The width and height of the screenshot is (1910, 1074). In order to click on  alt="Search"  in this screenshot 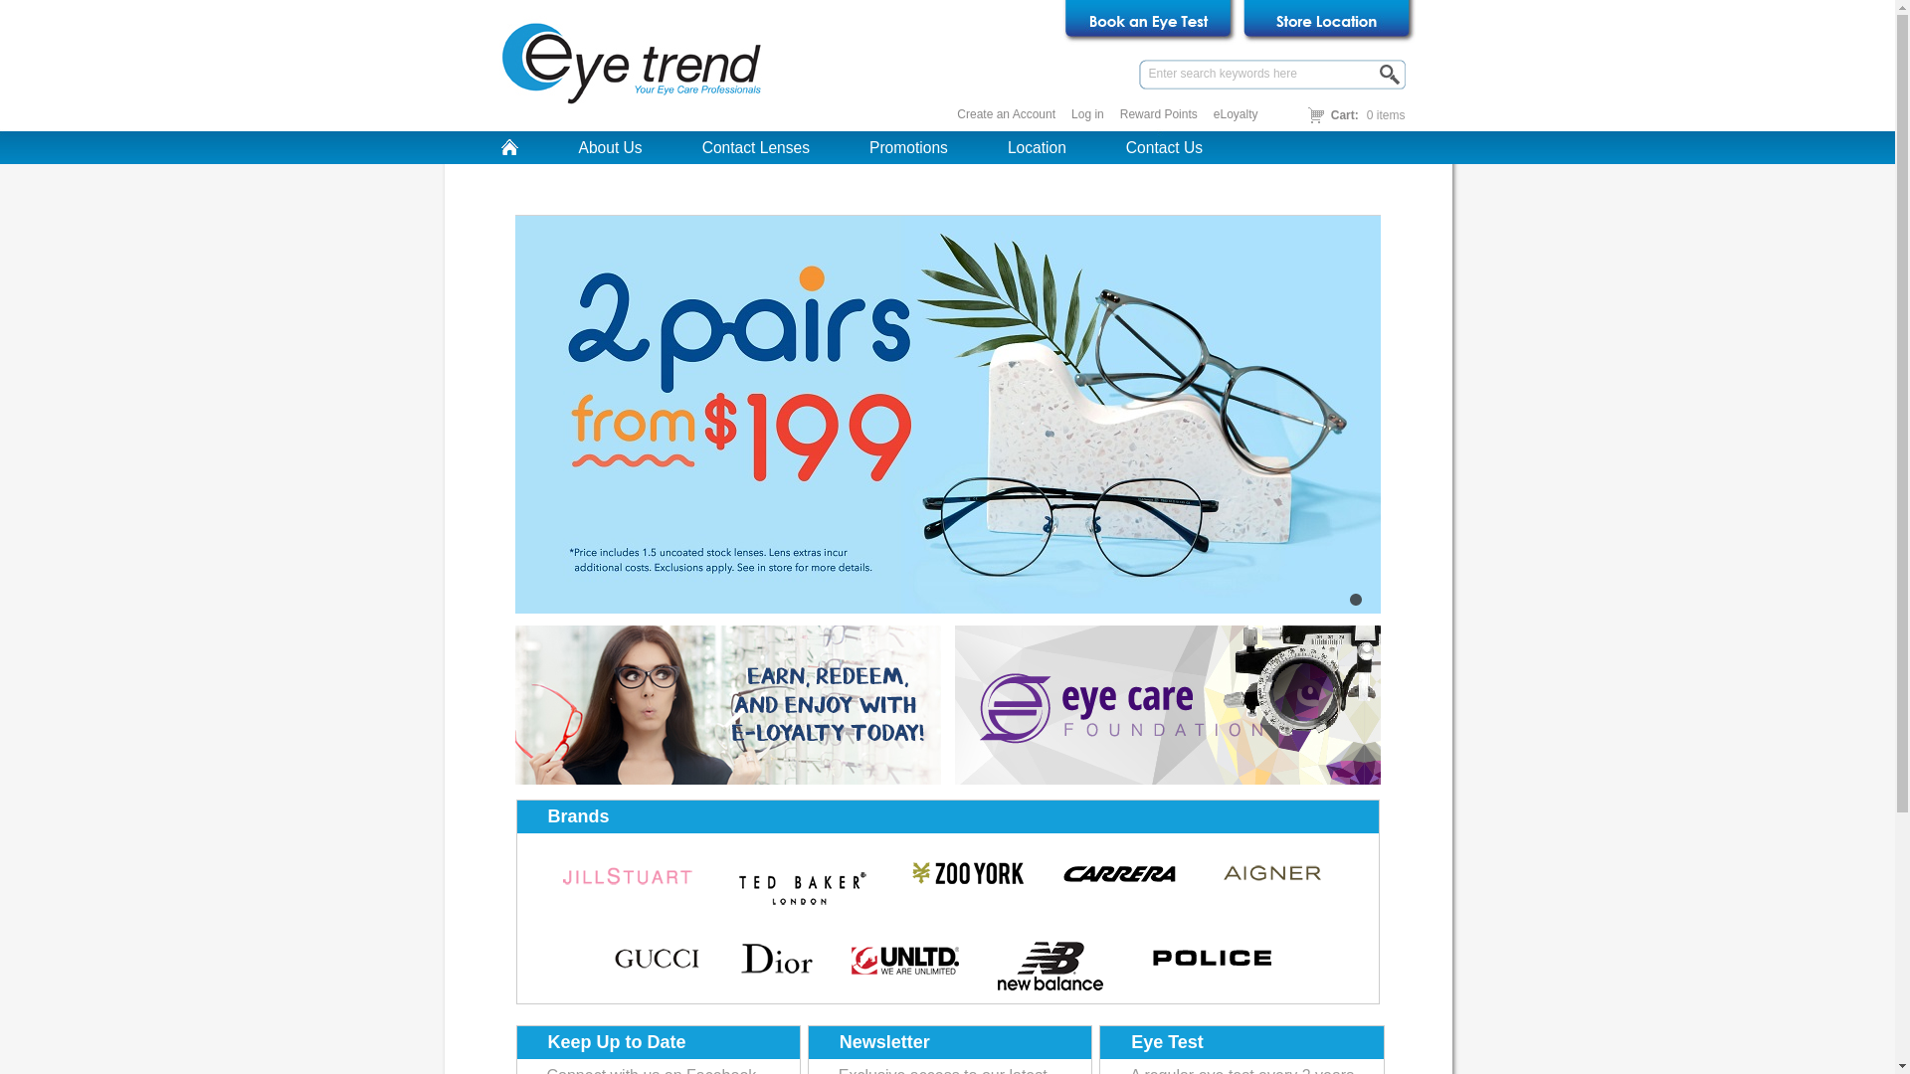, I will do `click(1391, 75)`.